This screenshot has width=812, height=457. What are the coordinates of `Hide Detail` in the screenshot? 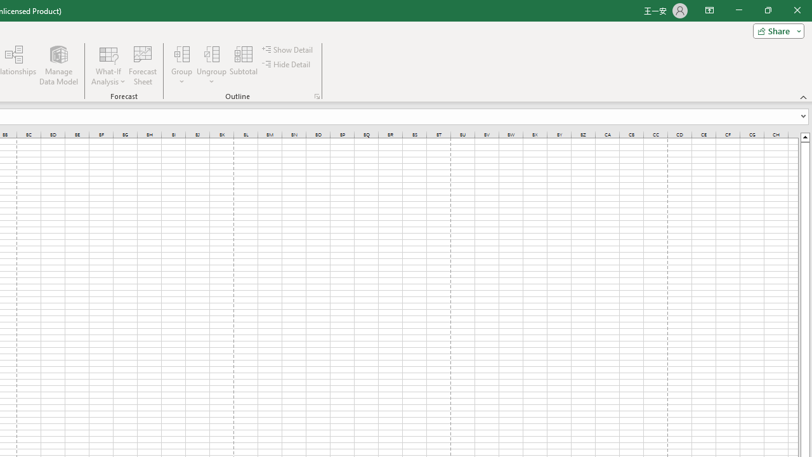 It's located at (287, 65).